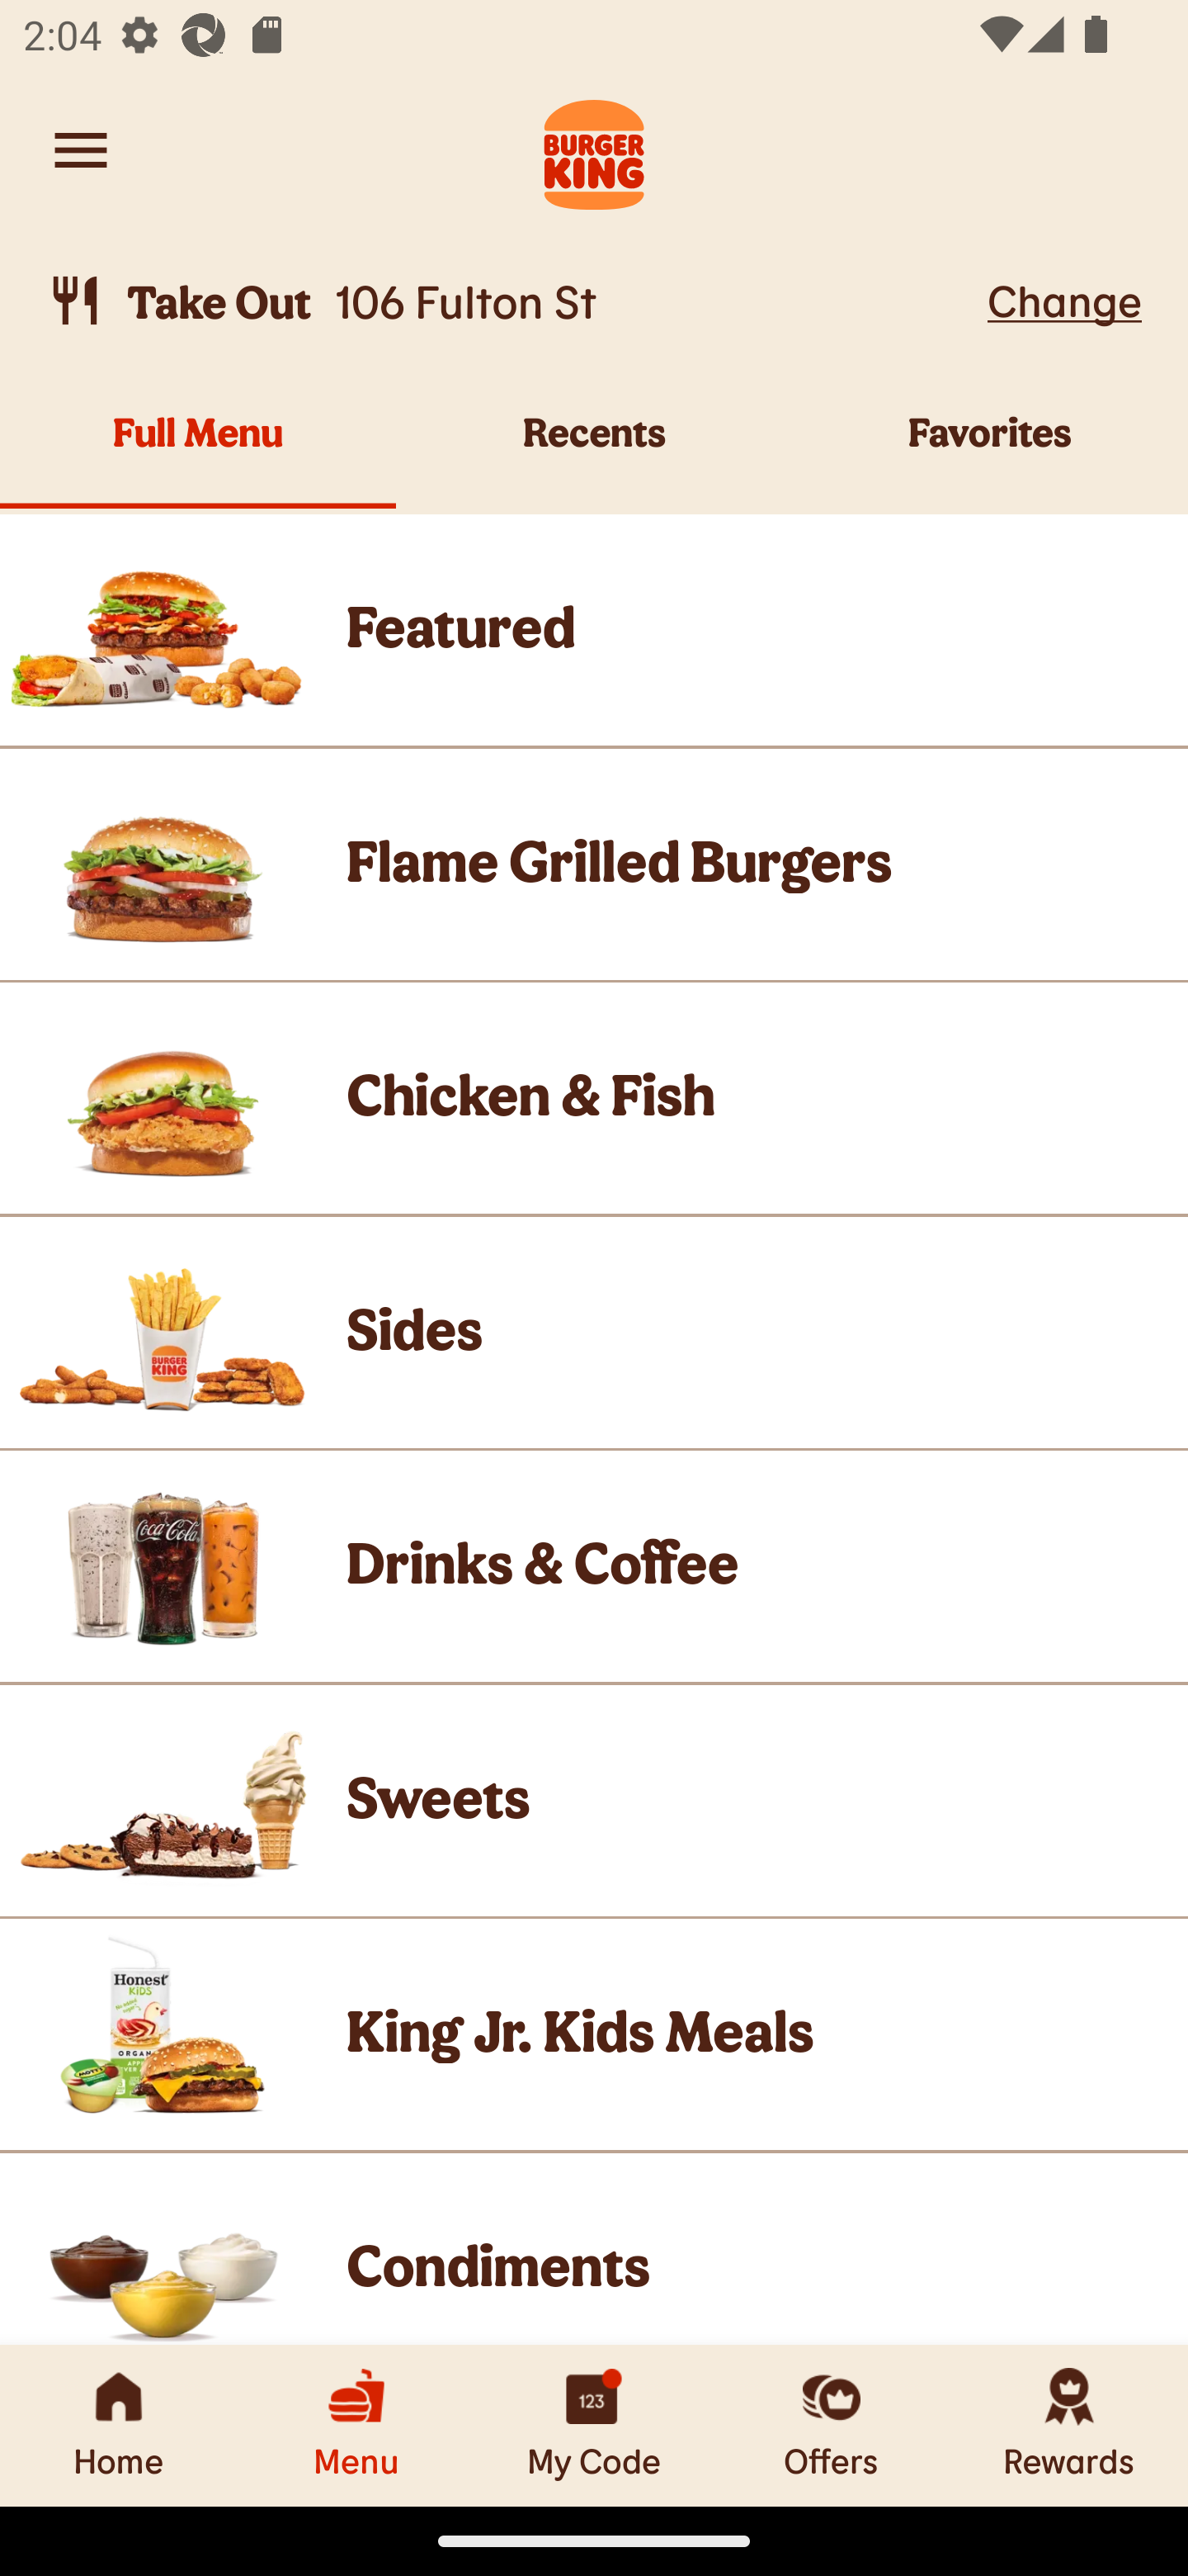  I want to click on Change, so click(1064, 300).